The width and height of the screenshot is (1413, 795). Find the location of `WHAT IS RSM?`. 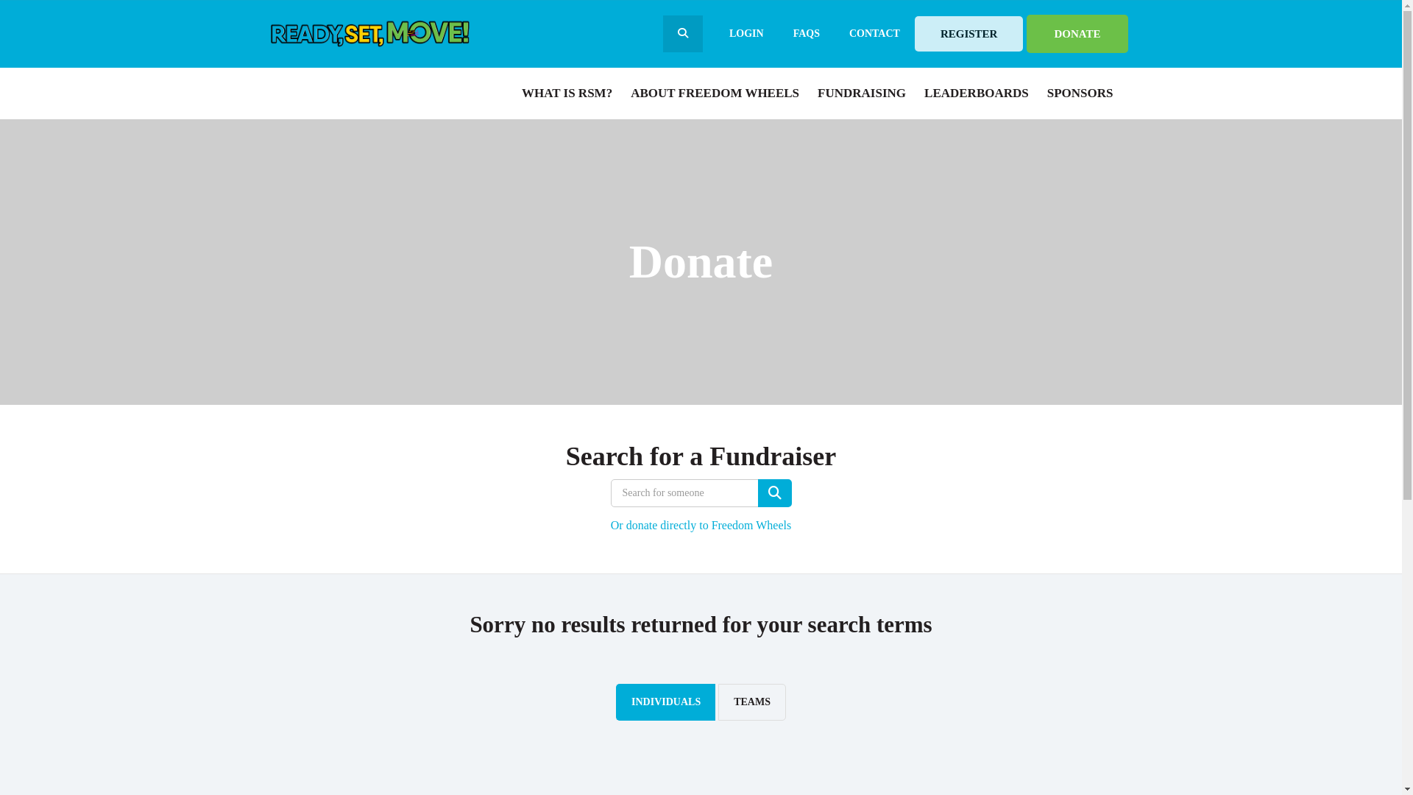

WHAT IS RSM? is located at coordinates (565, 93).